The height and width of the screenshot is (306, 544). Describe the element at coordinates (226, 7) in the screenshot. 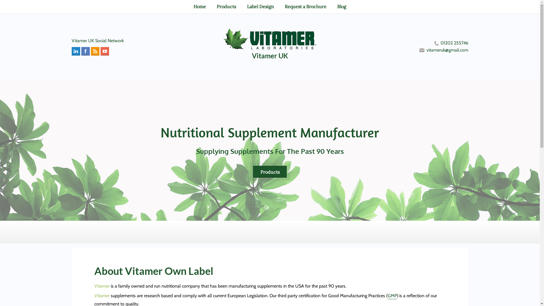

I see `Products` at that location.